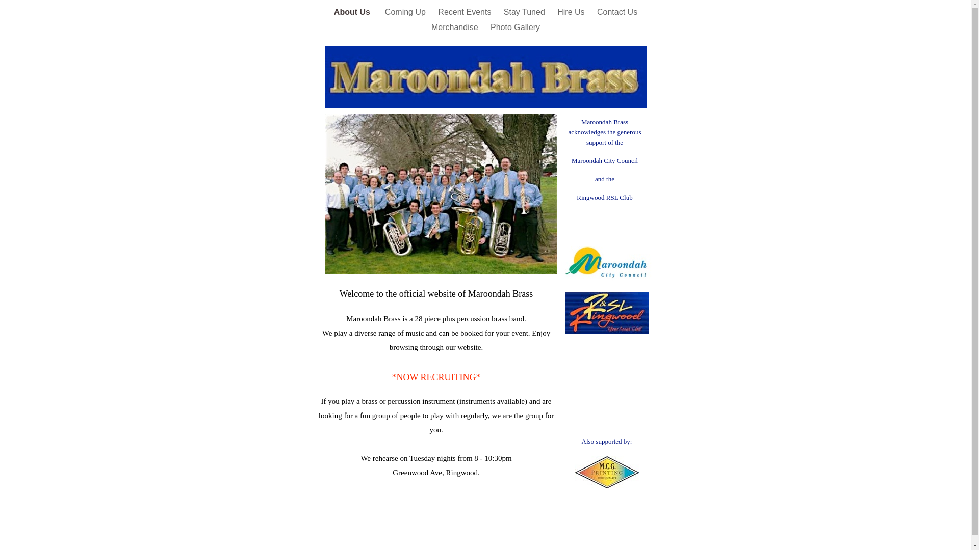 This screenshot has height=550, width=979. What do you see at coordinates (607, 334) in the screenshot?
I see `http://www.ringwoodrsl.com.au/` at bounding box center [607, 334].